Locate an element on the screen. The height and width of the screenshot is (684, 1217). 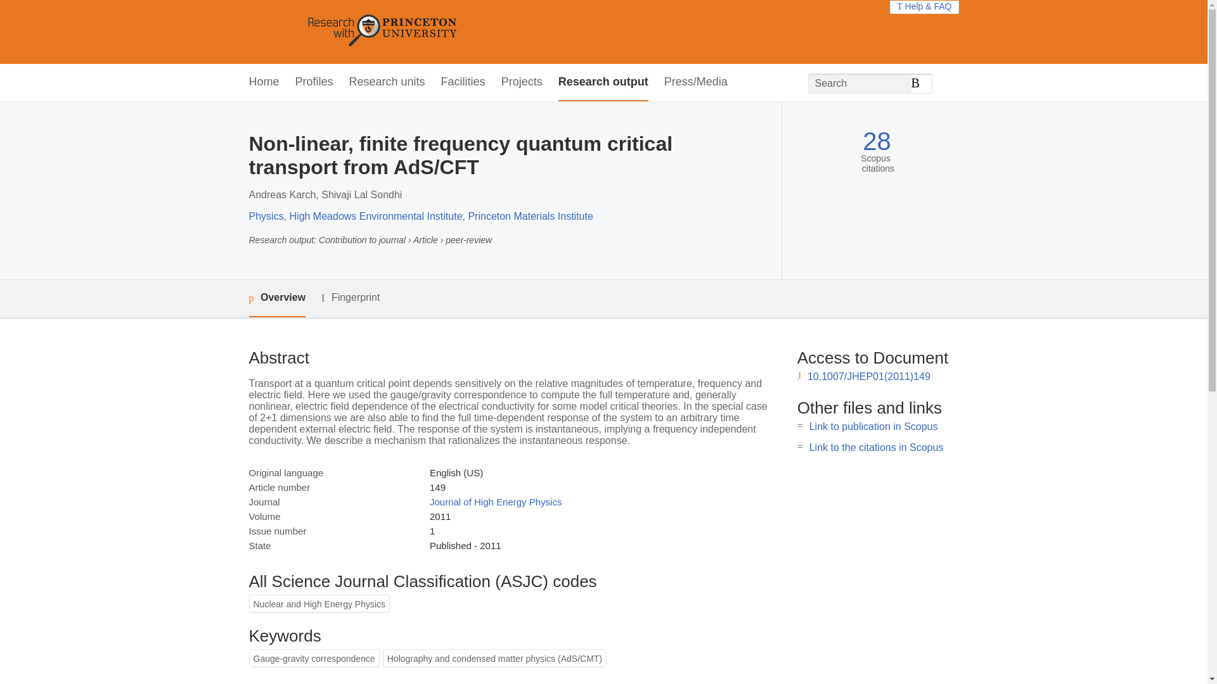
Physics is located at coordinates (266, 215).